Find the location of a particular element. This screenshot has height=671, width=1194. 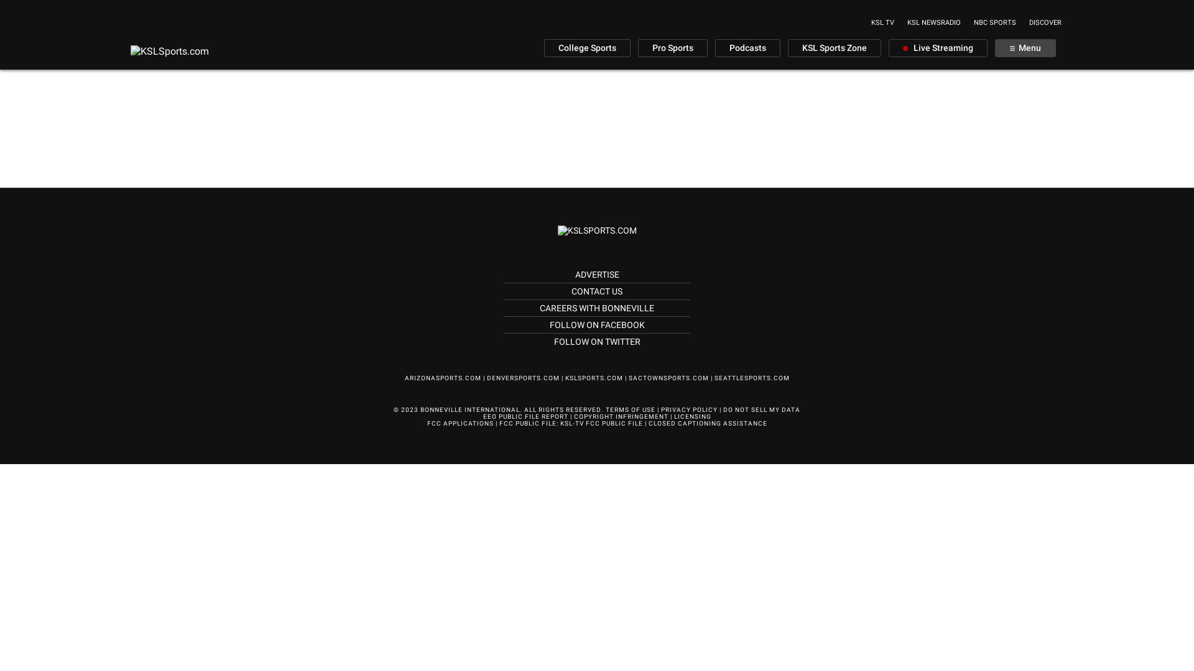

FCC APPLICATIONS is located at coordinates (460, 424).